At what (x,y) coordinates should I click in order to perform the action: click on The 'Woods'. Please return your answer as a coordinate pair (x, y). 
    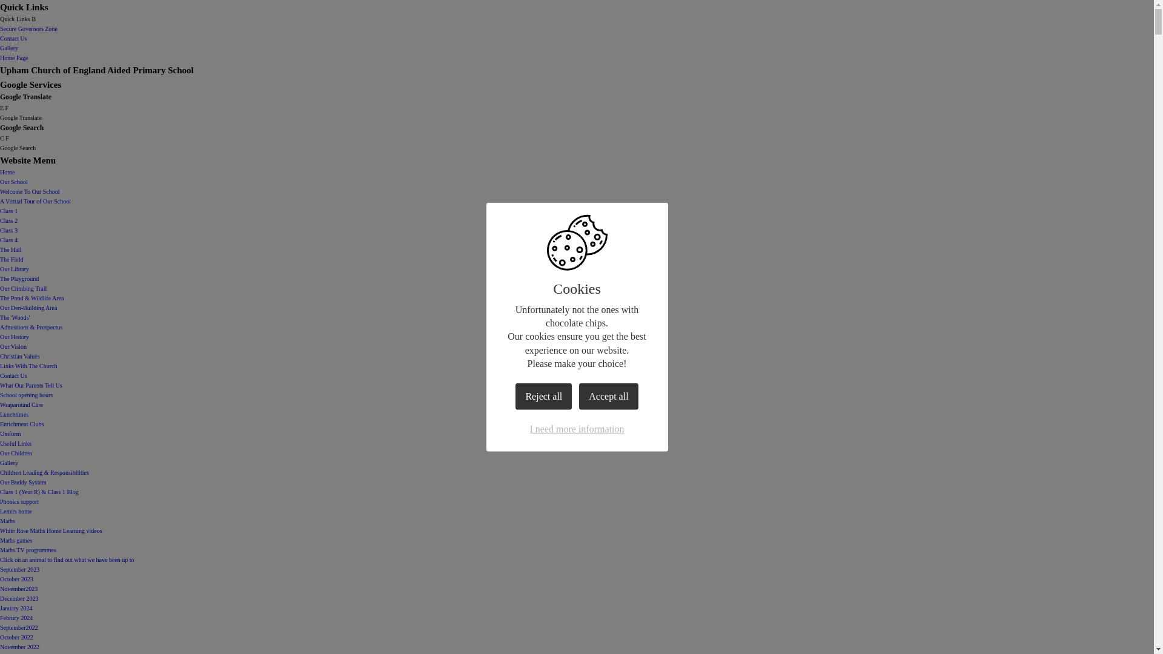
    Looking at the image, I should click on (15, 317).